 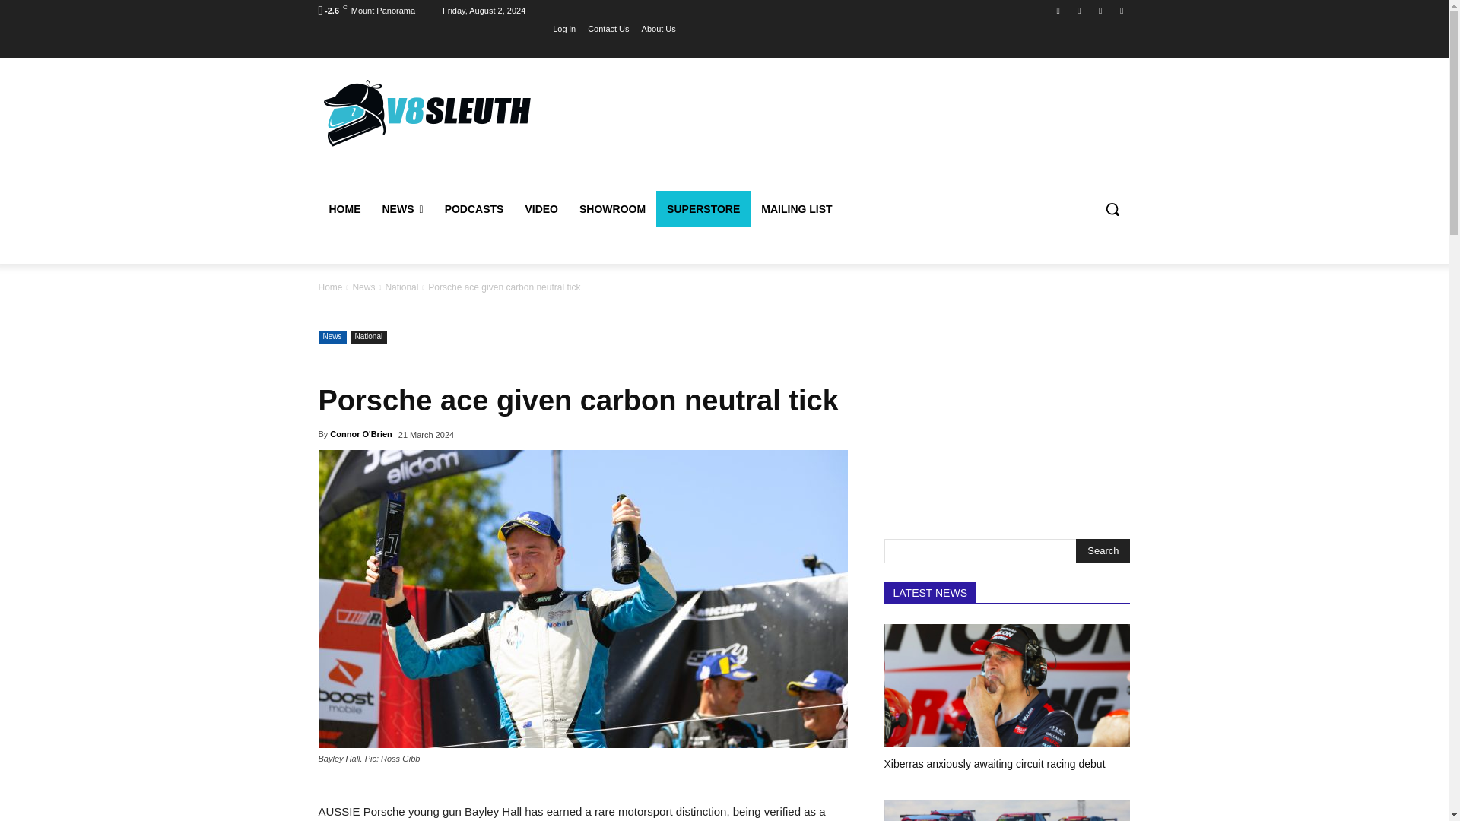 What do you see at coordinates (1121, 10) in the screenshot?
I see `Youtube` at bounding box center [1121, 10].